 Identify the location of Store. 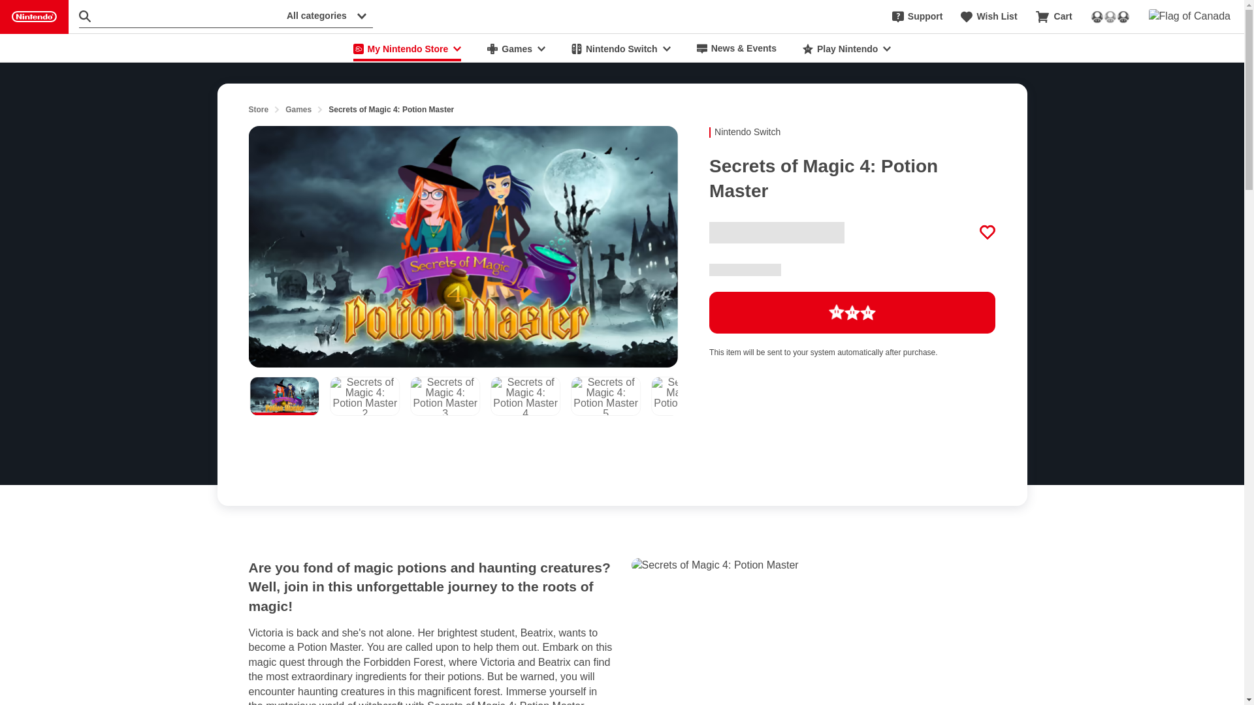
(258, 110).